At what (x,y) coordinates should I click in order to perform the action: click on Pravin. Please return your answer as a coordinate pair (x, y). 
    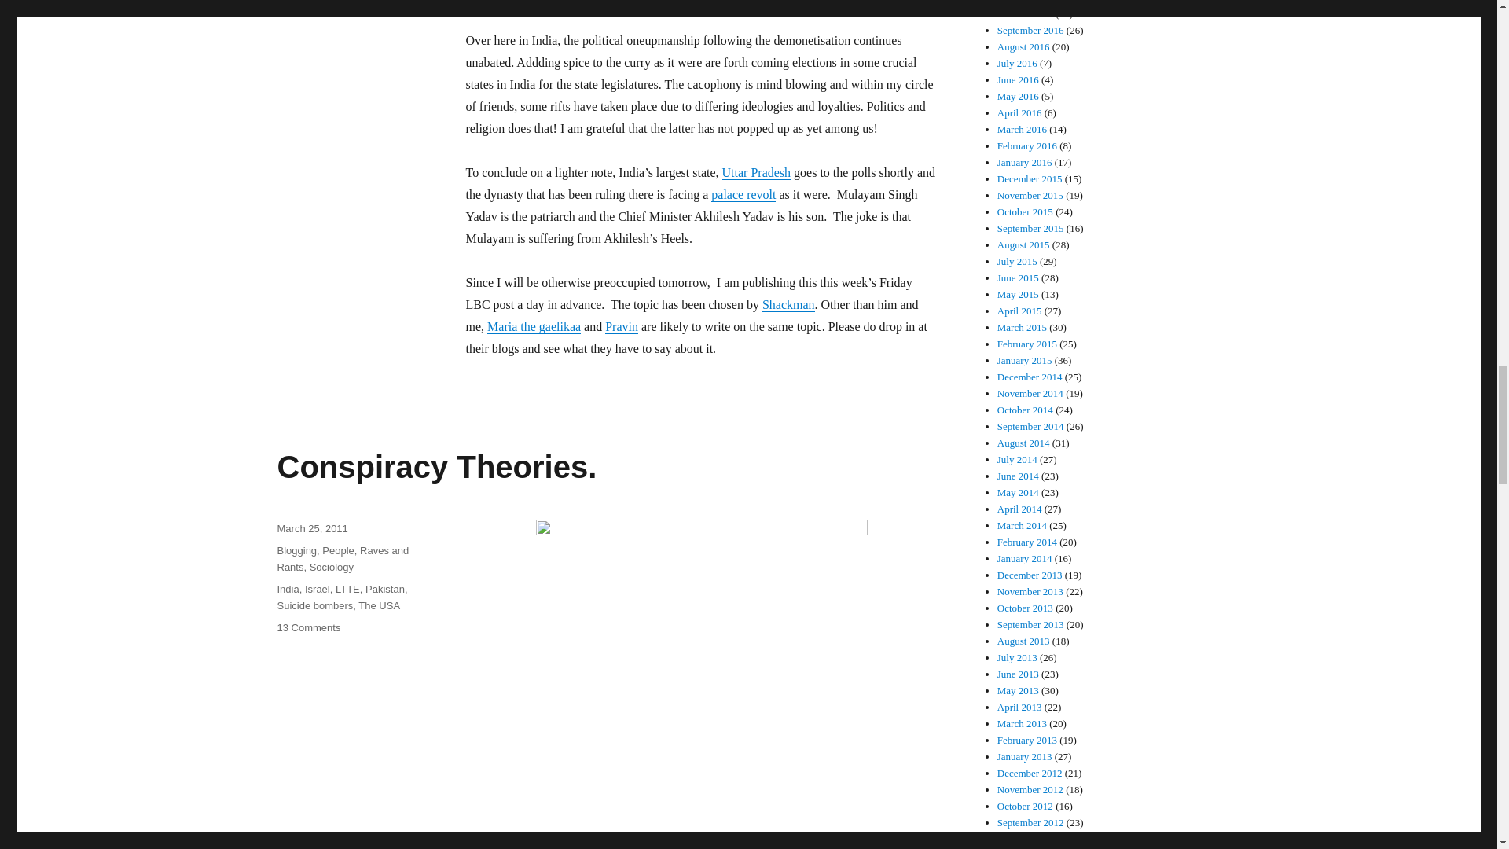
    Looking at the image, I should click on (621, 327).